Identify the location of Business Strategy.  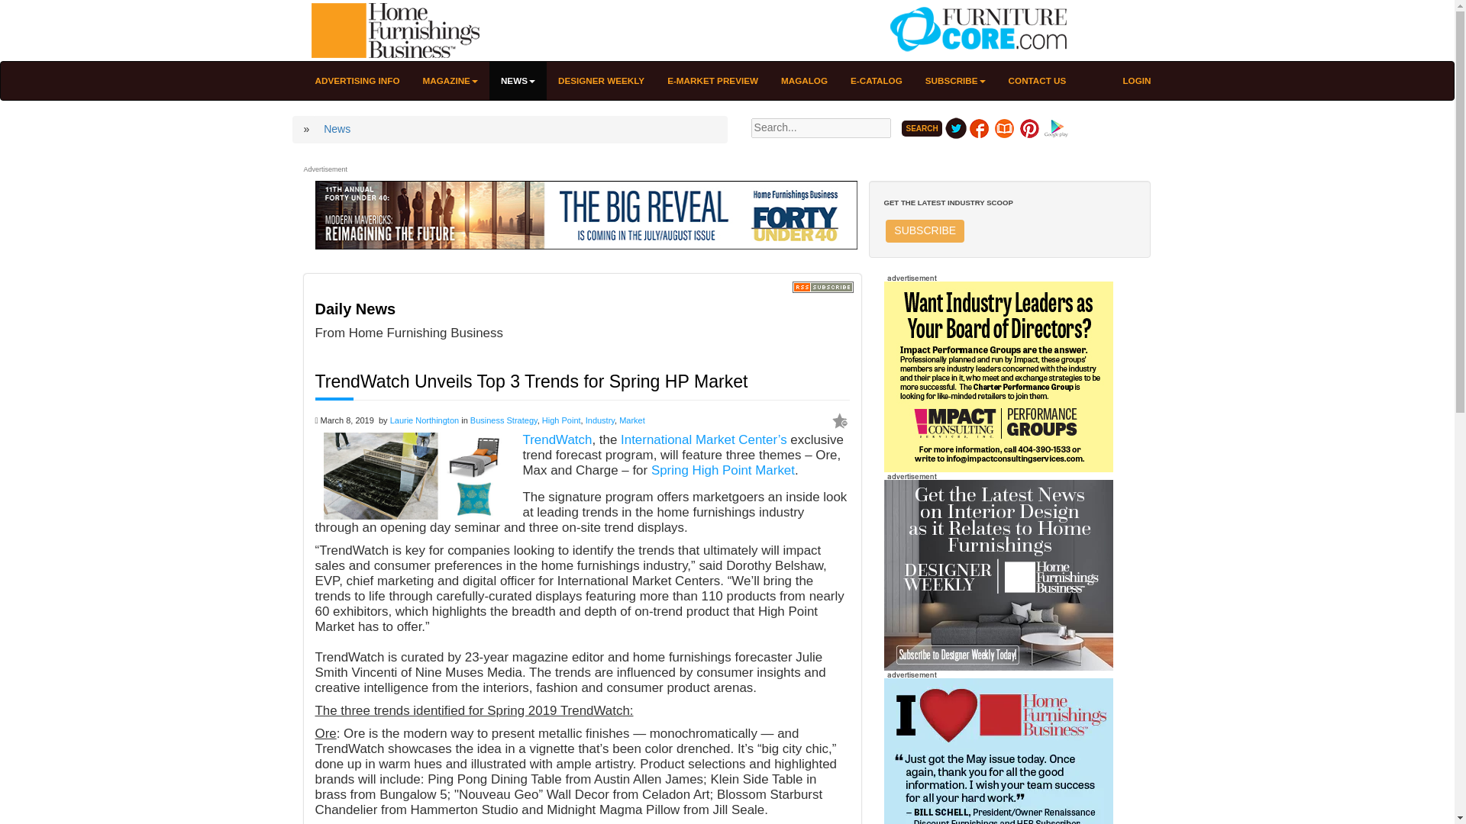
(504, 420).